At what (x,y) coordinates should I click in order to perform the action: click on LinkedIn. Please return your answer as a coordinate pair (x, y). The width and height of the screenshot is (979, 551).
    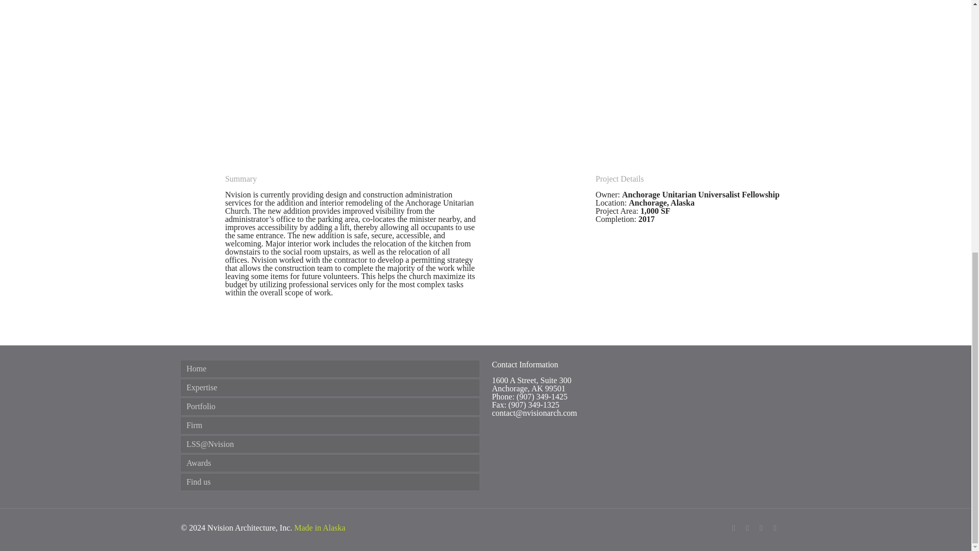
    Looking at the image, I should click on (748, 528).